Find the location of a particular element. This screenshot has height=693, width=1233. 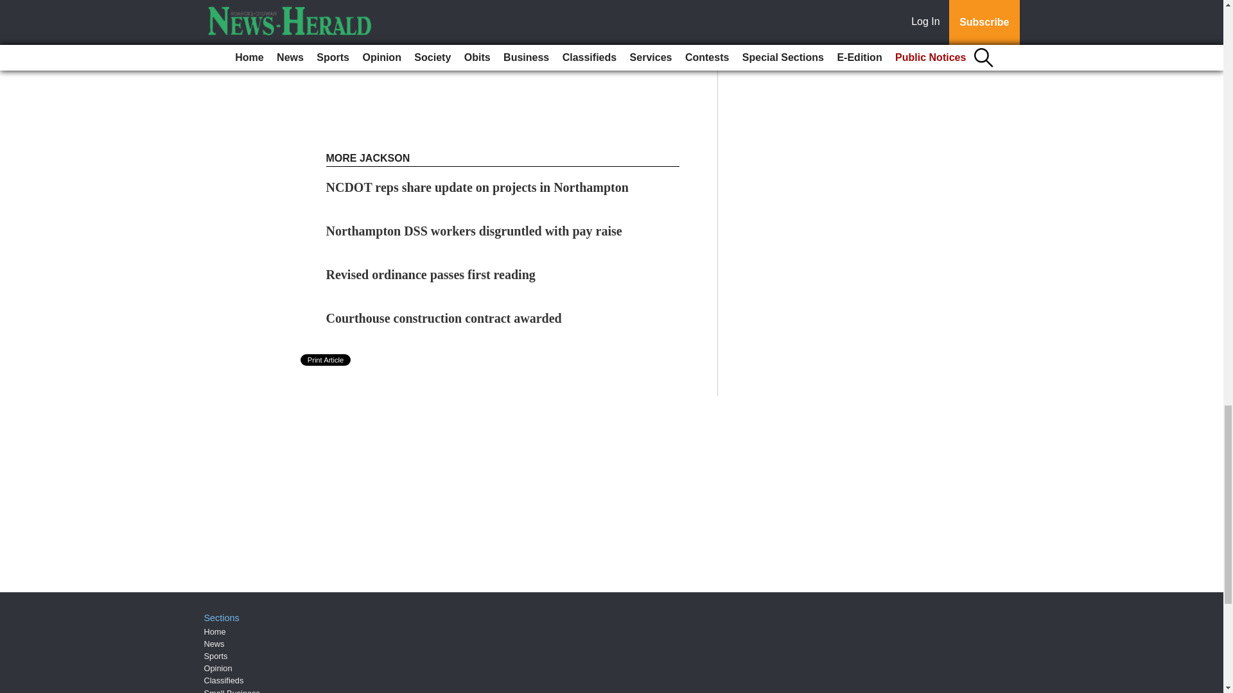

Print Article is located at coordinates (326, 359).